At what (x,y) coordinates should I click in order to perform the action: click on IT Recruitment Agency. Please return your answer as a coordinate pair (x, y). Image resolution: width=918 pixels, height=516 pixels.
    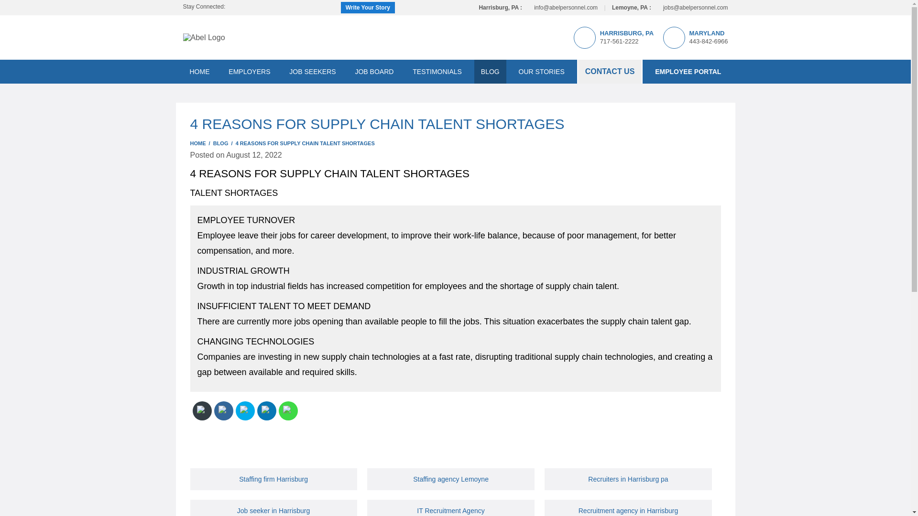
    Looking at the image, I should click on (450, 510).